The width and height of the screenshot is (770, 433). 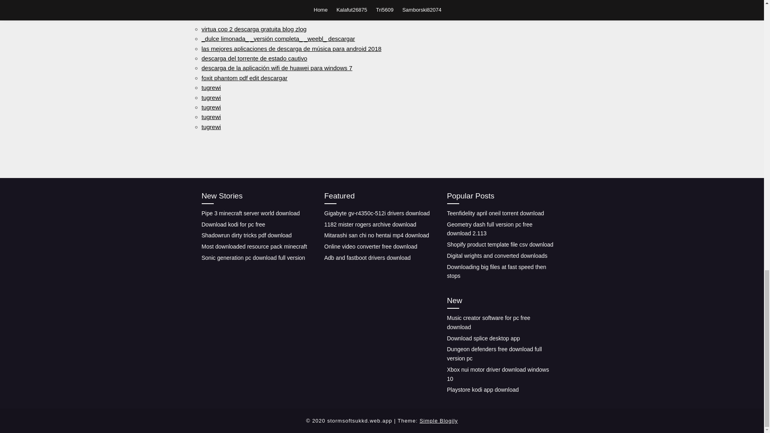 I want to click on Dungeon defenders free download full version pc, so click(x=494, y=354).